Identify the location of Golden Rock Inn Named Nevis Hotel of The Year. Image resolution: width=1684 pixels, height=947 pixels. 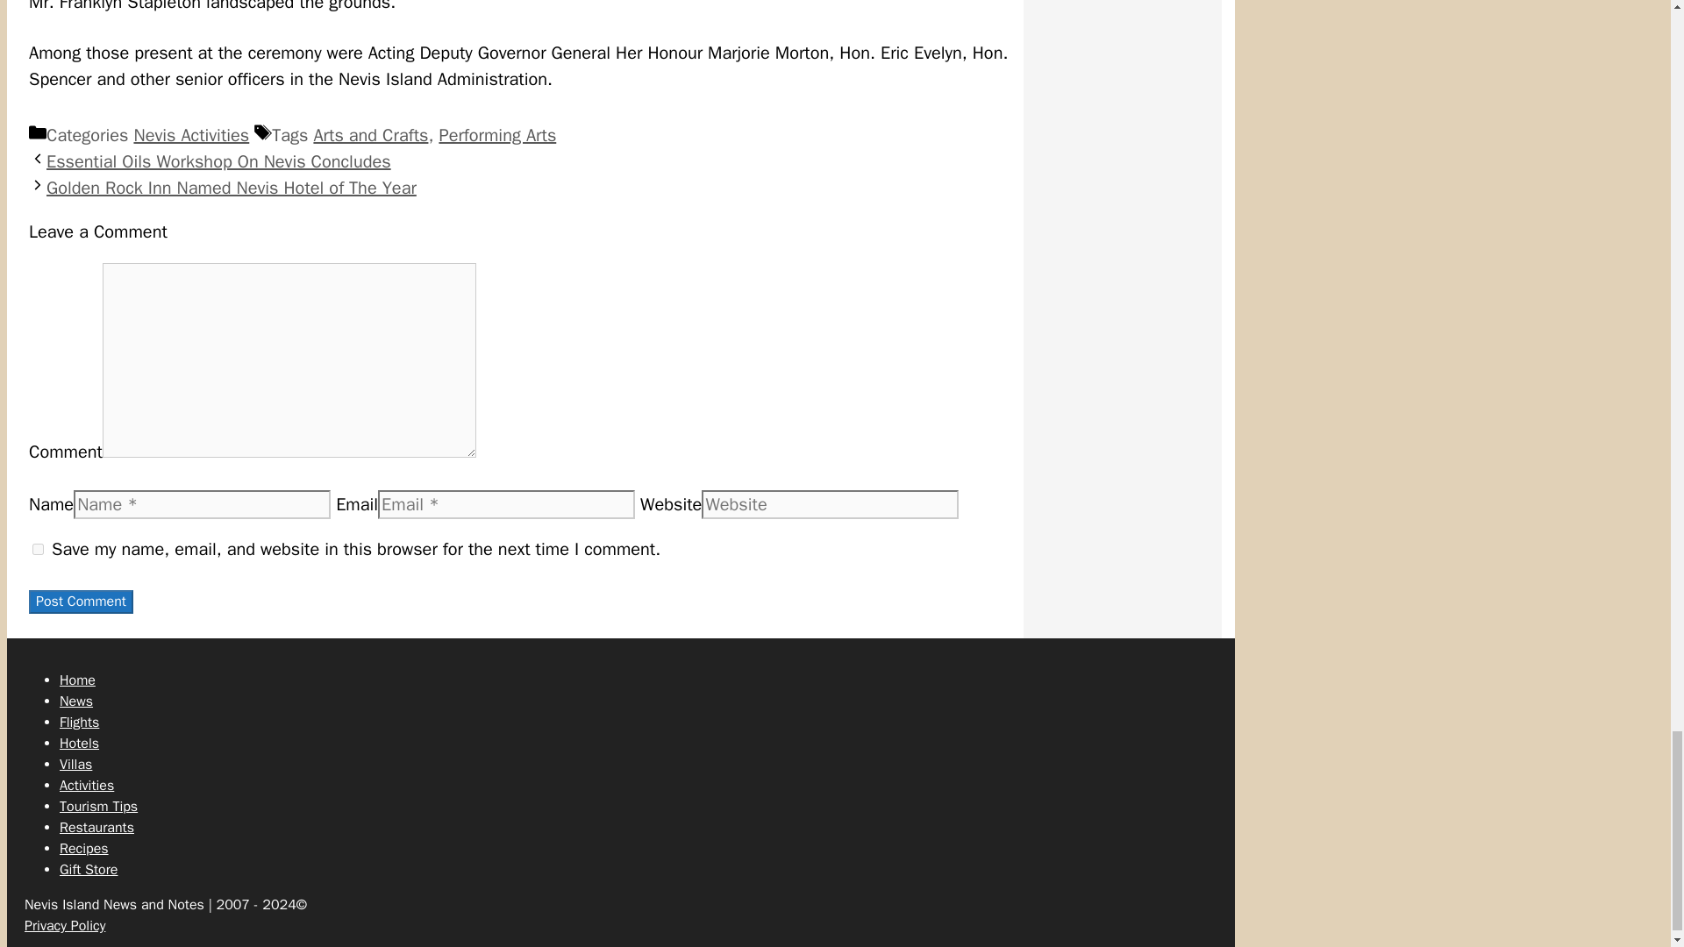
(232, 188).